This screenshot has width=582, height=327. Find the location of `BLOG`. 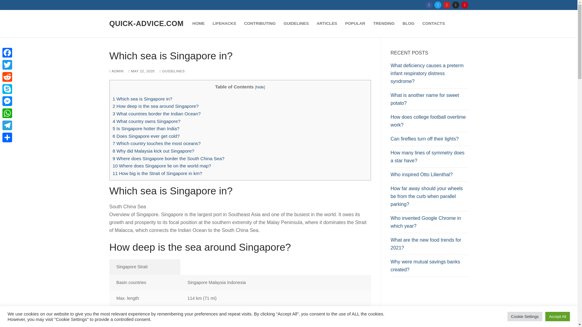

BLOG is located at coordinates (409, 24).